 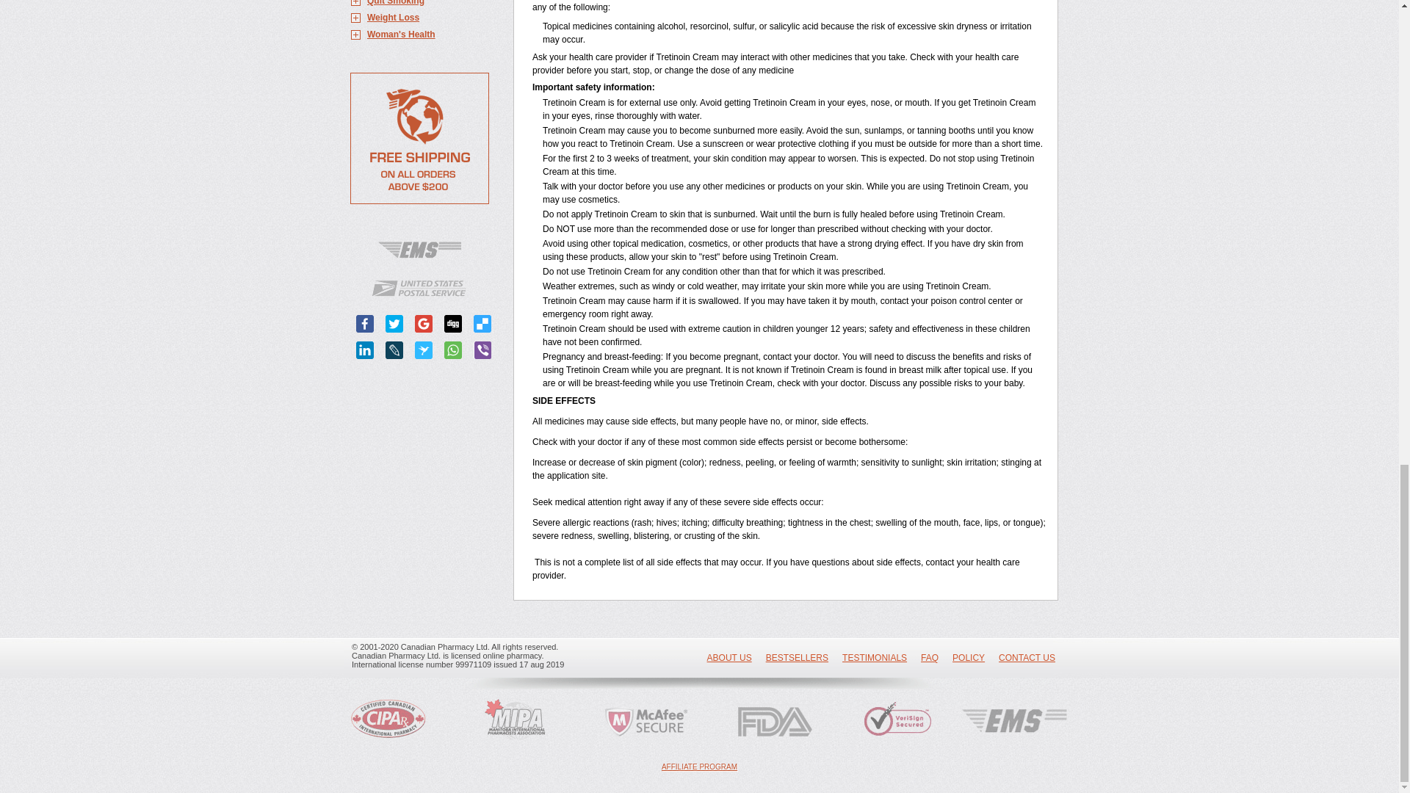 What do you see at coordinates (452, 323) in the screenshot?
I see `Digg` at bounding box center [452, 323].